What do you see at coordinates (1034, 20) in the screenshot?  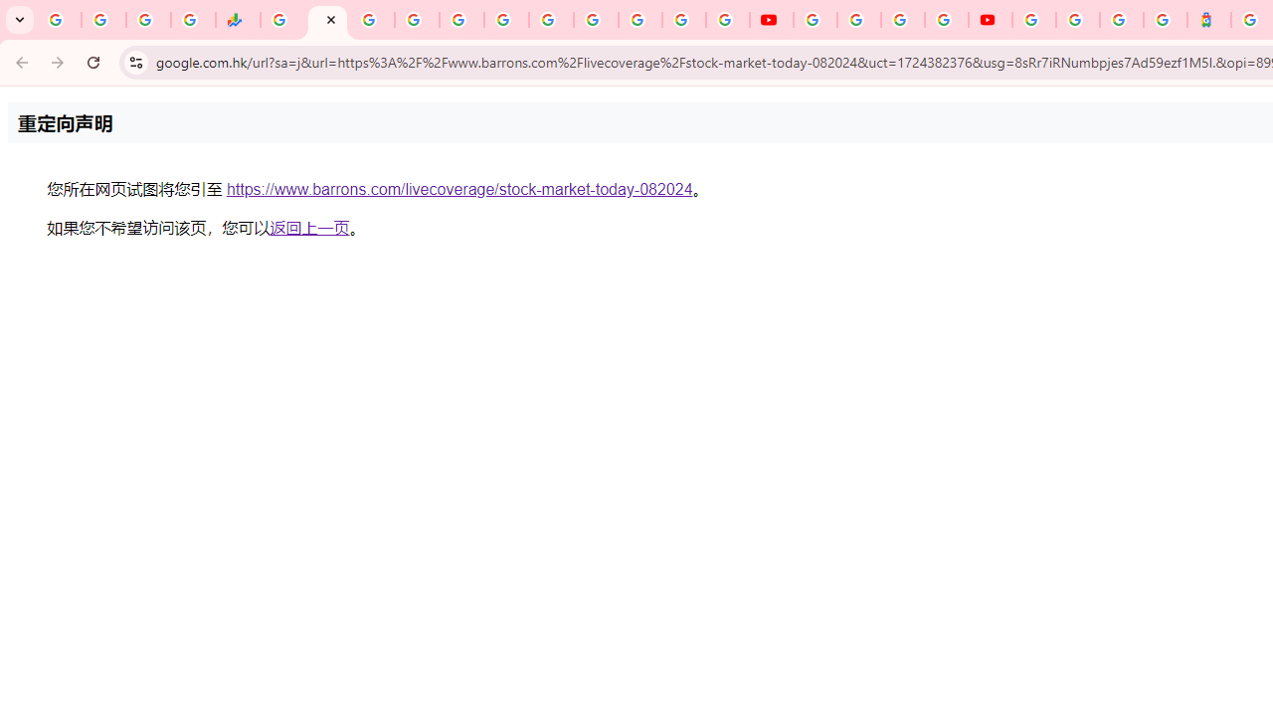 I see `Sign in - Google Accounts` at bounding box center [1034, 20].